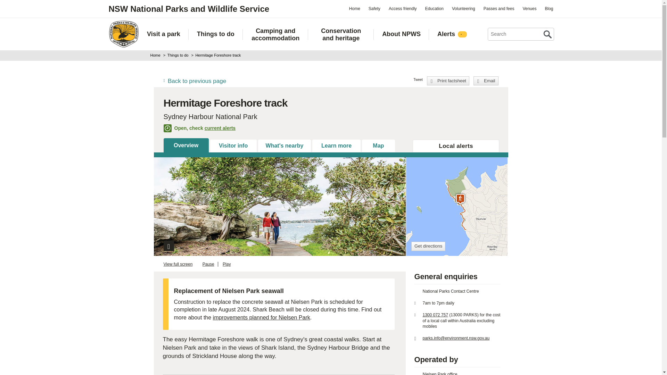 The width and height of the screenshot is (667, 375). What do you see at coordinates (374, 8) in the screenshot?
I see `Safety` at bounding box center [374, 8].